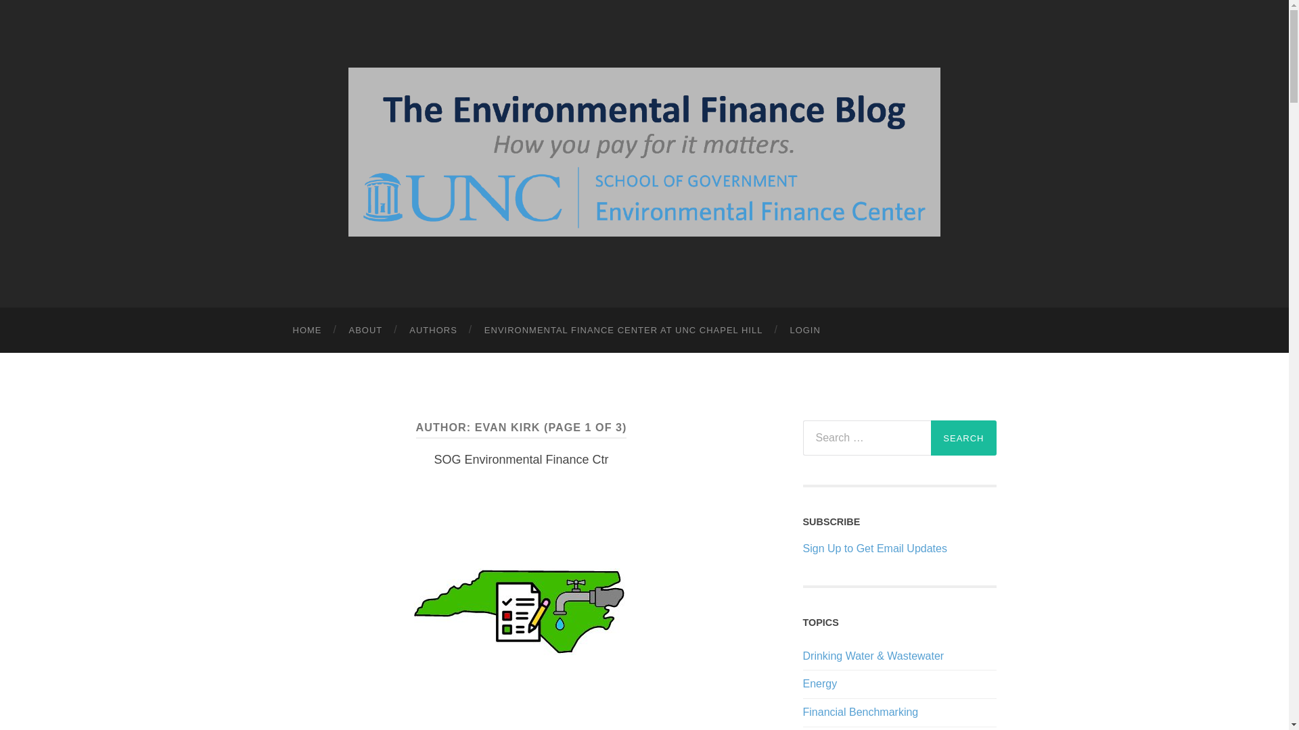 This screenshot has width=1299, height=730. What do you see at coordinates (644, 151) in the screenshot?
I see `Environmental Finance Blog` at bounding box center [644, 151].